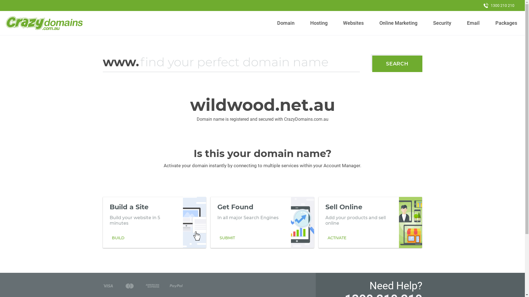 This screenshot has height=297, width=529. What do you see at coordinates (506, 23) in the screenshot?
I see `Packages` at bounding box center [506, 23].